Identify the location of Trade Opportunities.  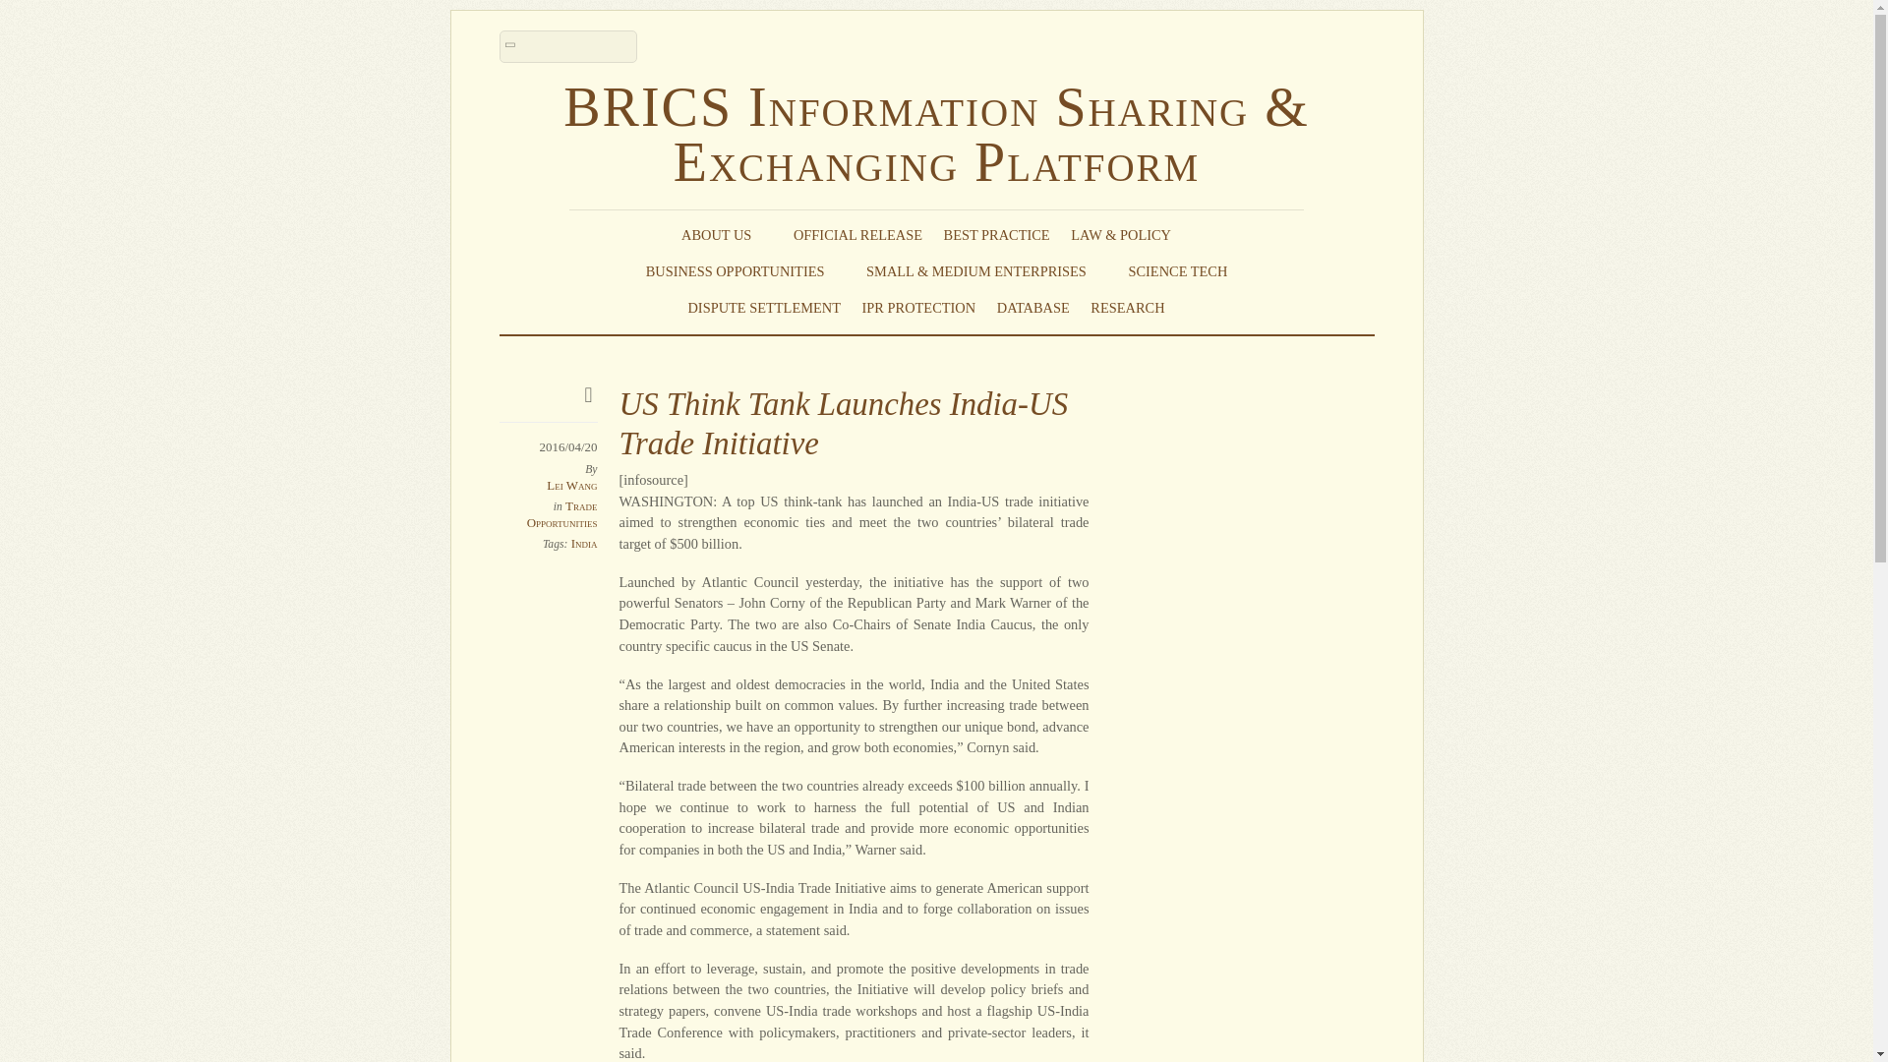
(562, 513).